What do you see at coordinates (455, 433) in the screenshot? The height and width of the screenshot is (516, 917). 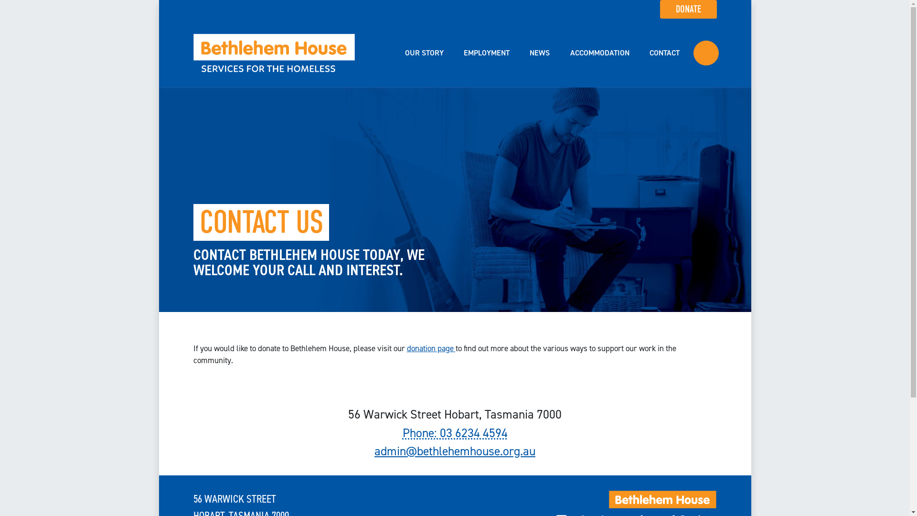 I see `Phone: 03 6234 4594` at bounding box center [455, 433].